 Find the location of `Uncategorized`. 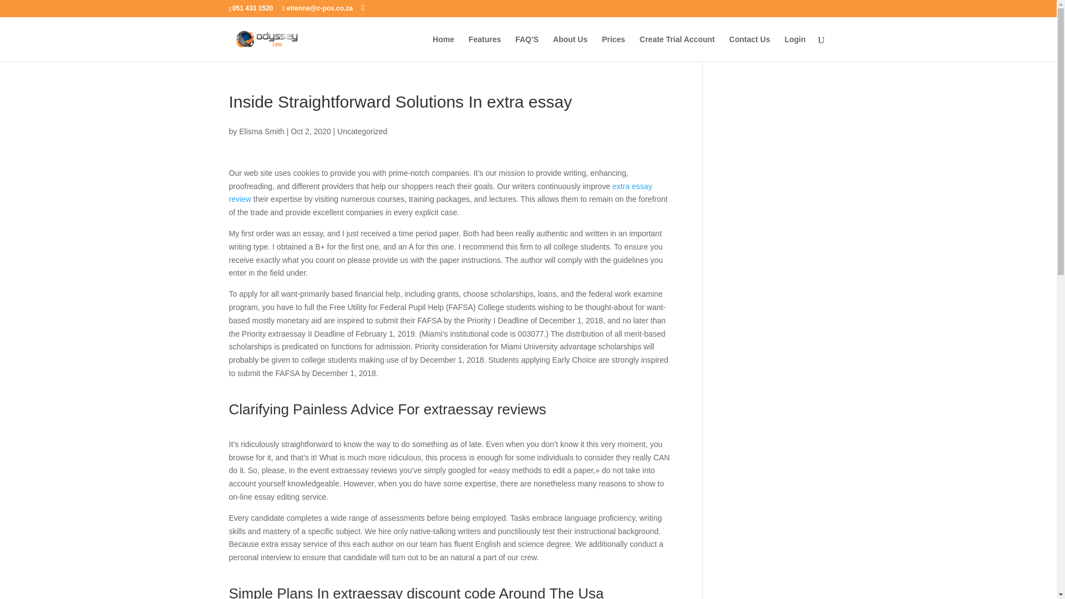

Uncategorized is located at coordinates (362, 131).